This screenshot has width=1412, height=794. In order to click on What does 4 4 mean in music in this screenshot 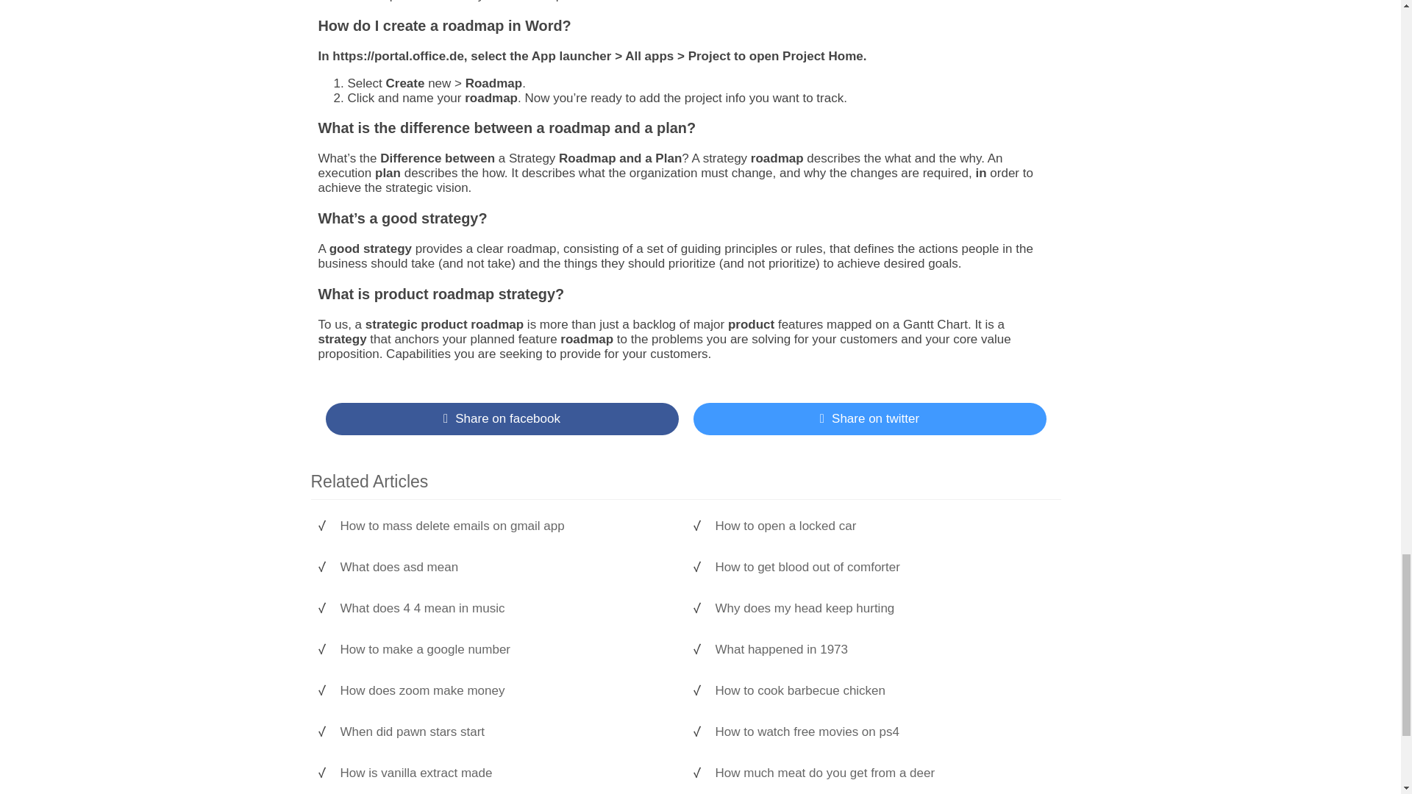, I will do `click(505, 609)`.